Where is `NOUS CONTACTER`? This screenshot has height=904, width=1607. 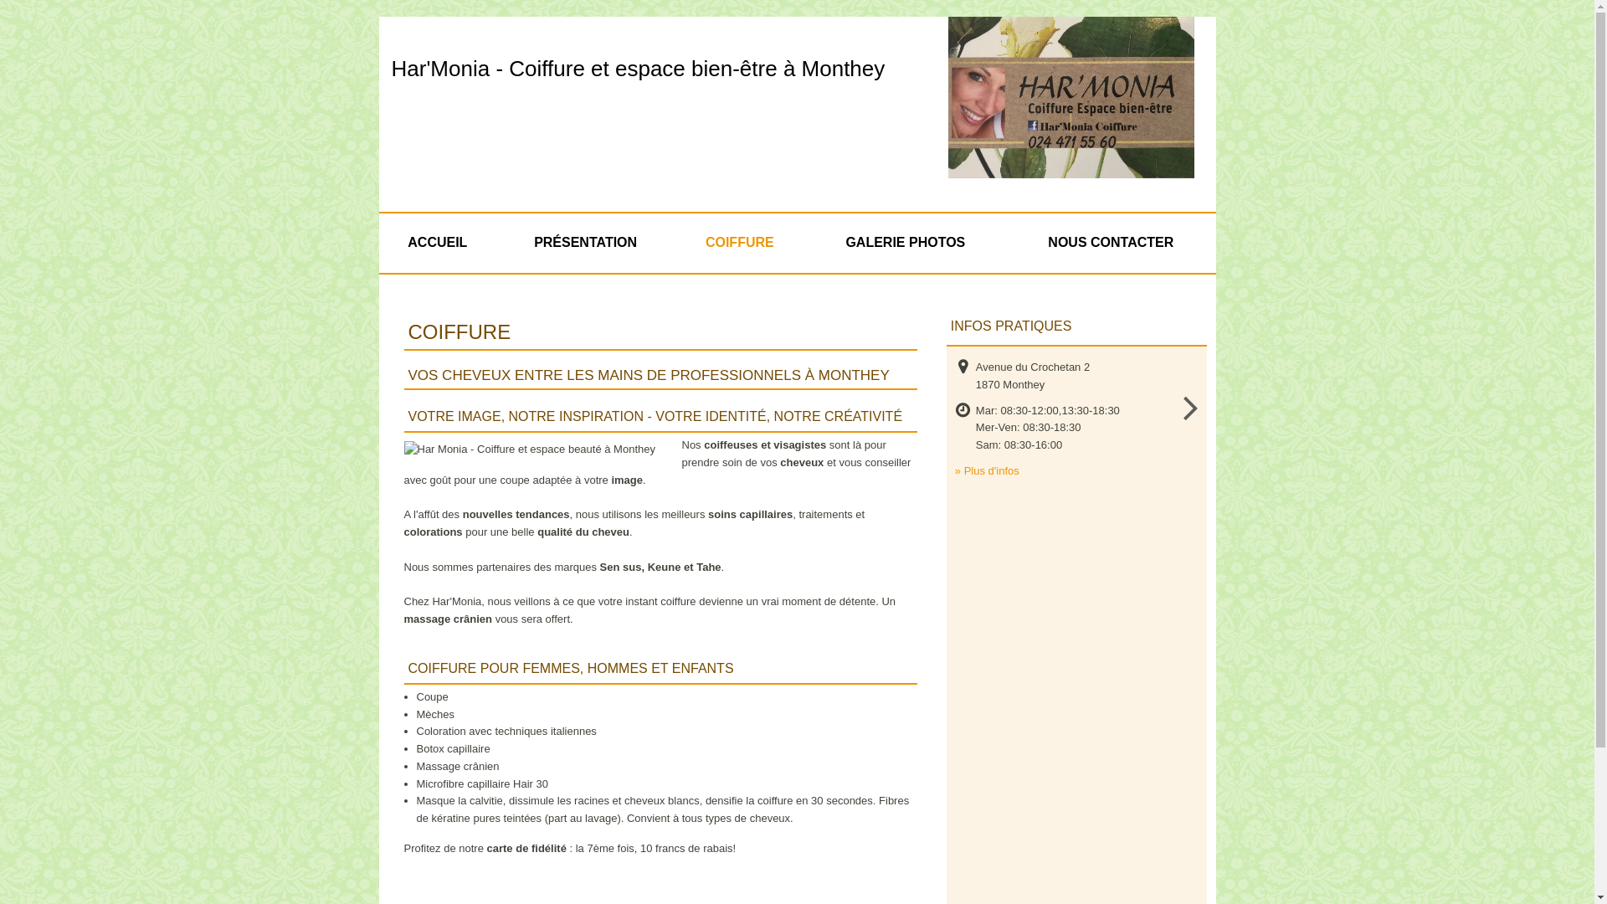 NOUS CONTACTER is located at coordinates (1111, 243).